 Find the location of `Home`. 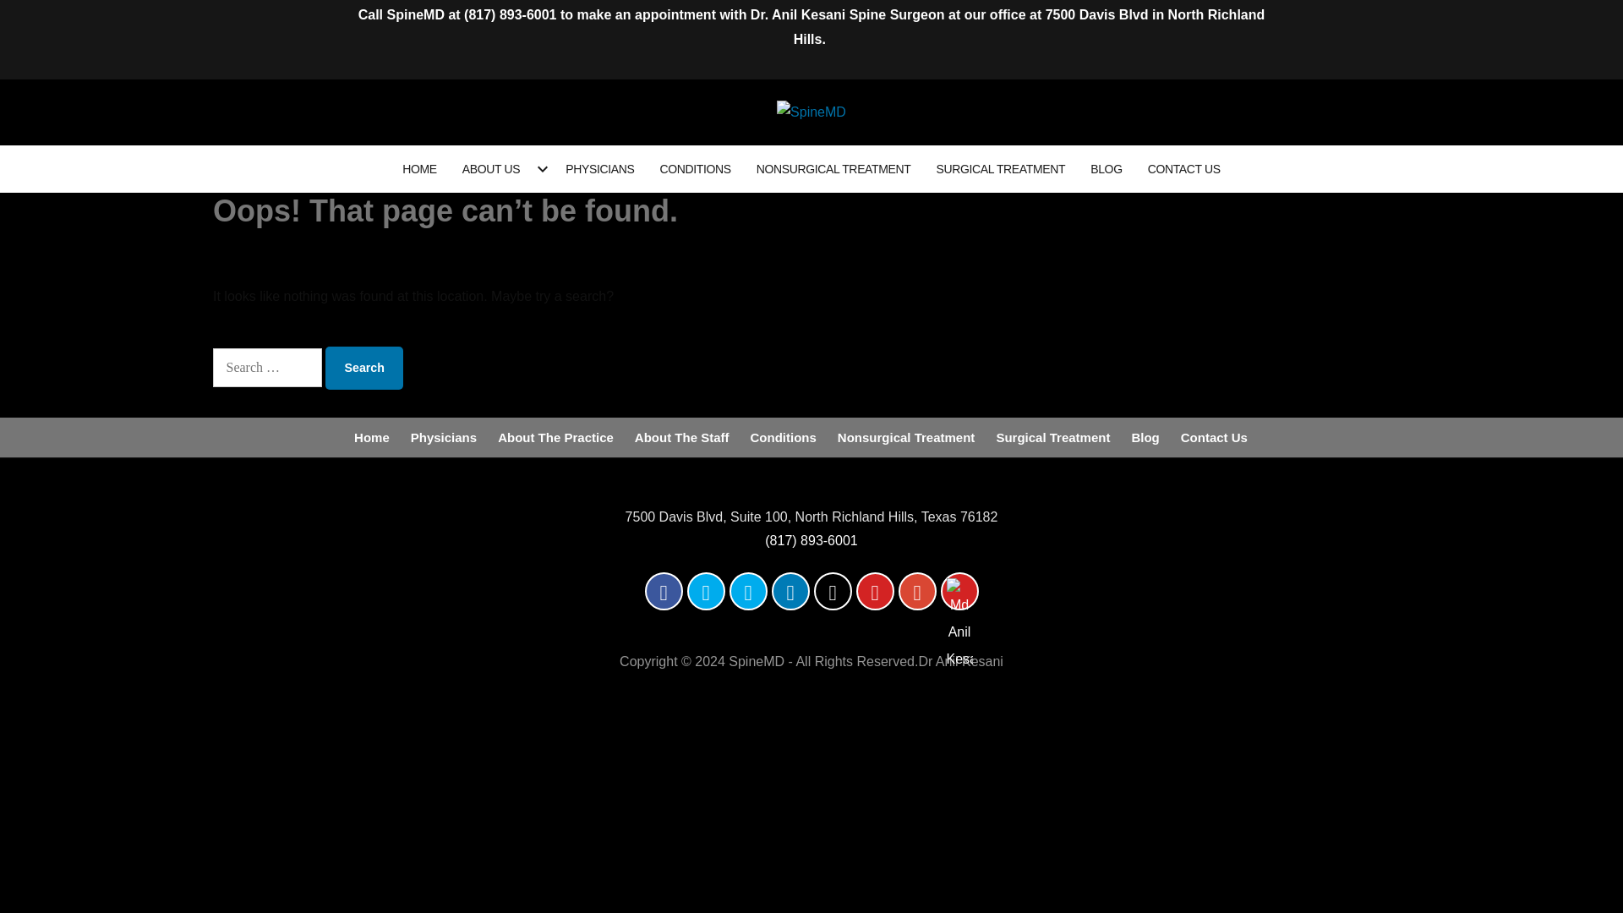

Home is located at coordinates (371, 438).